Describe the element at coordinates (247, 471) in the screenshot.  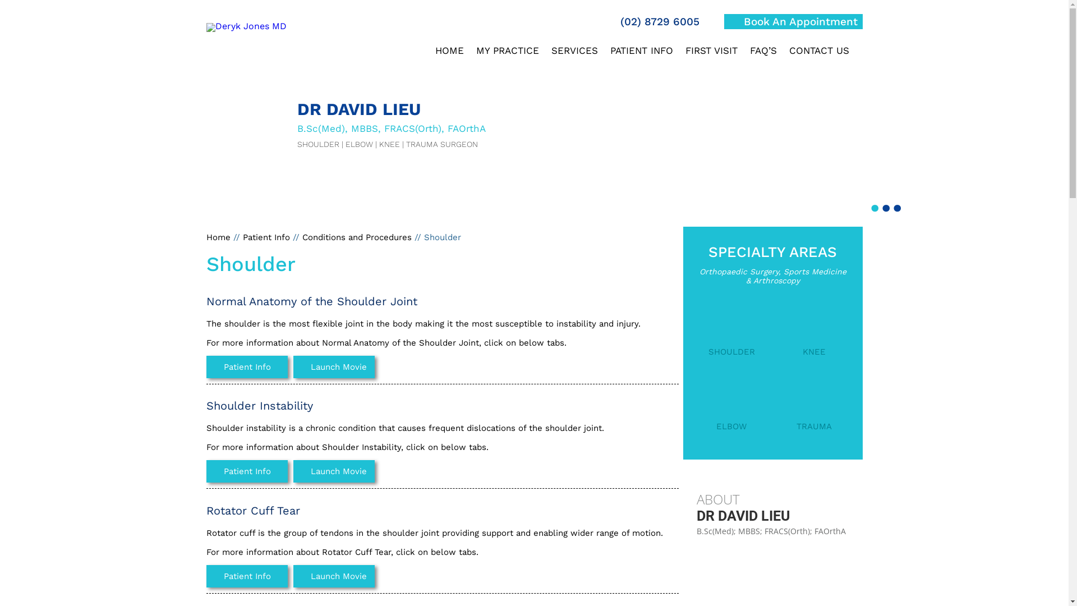
I see `Patient Info` at that location.